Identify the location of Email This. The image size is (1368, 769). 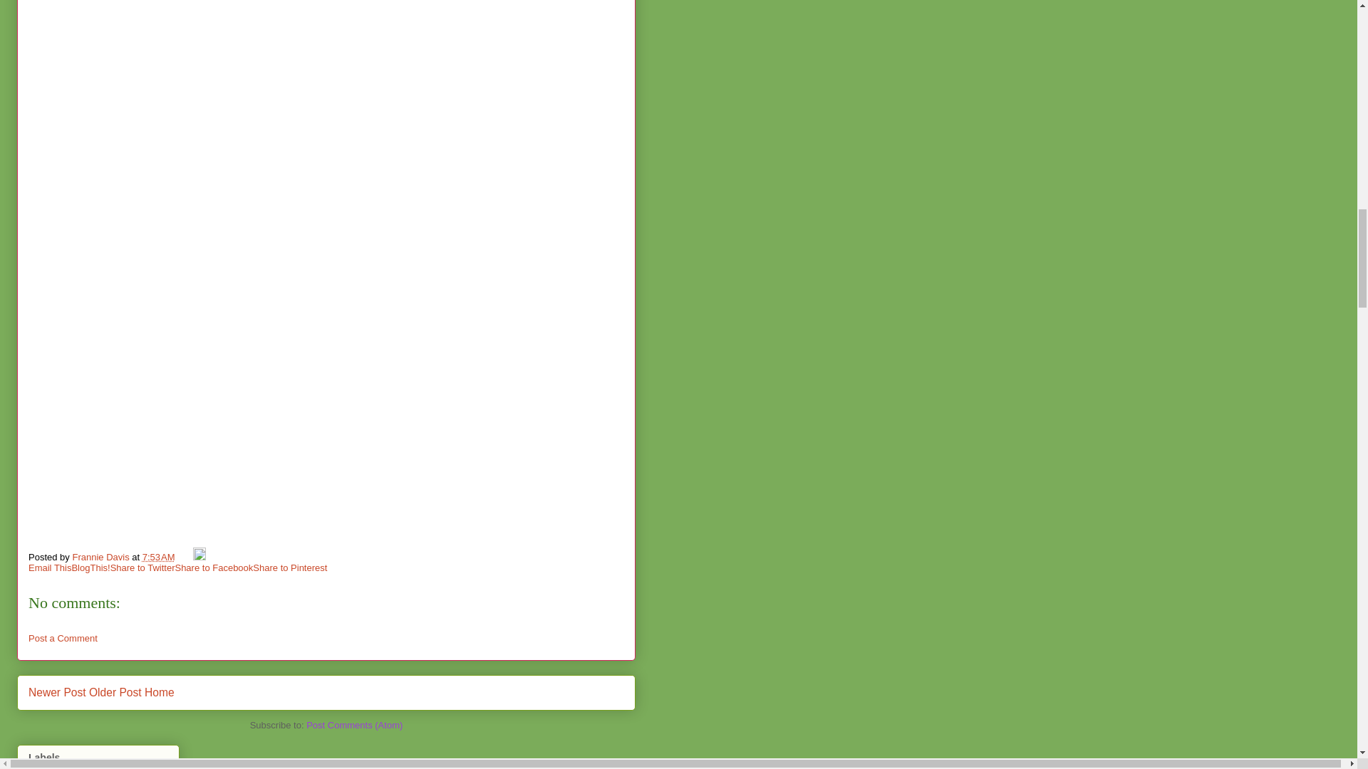
(50, 567).